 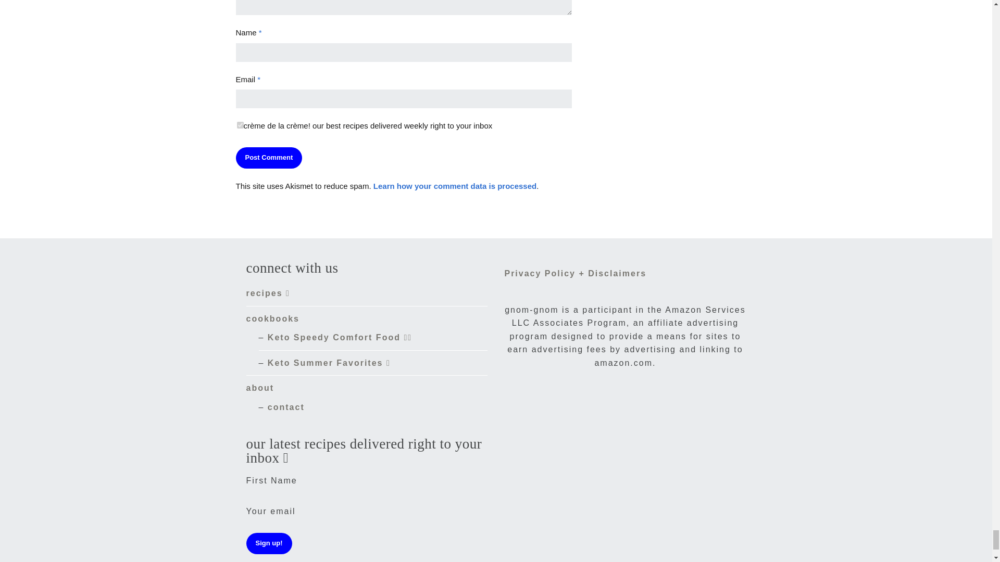 I want to click on Post Comment, so click(x=268, y=158).